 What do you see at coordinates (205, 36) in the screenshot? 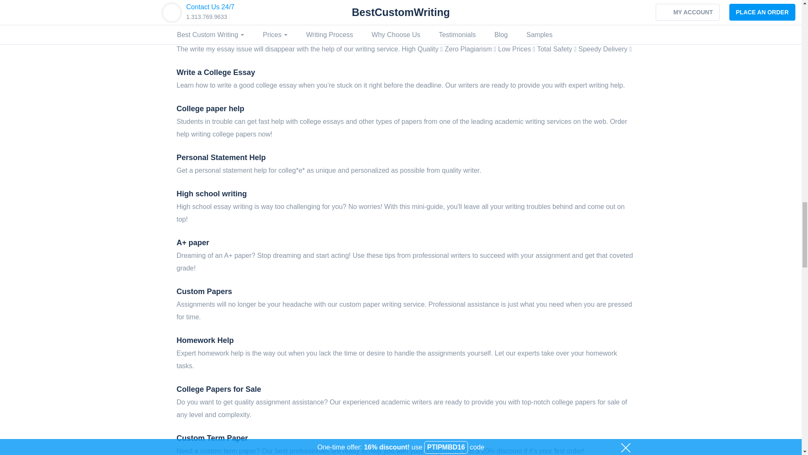
I see `Write My Essay` at bounding box center [205, 36].